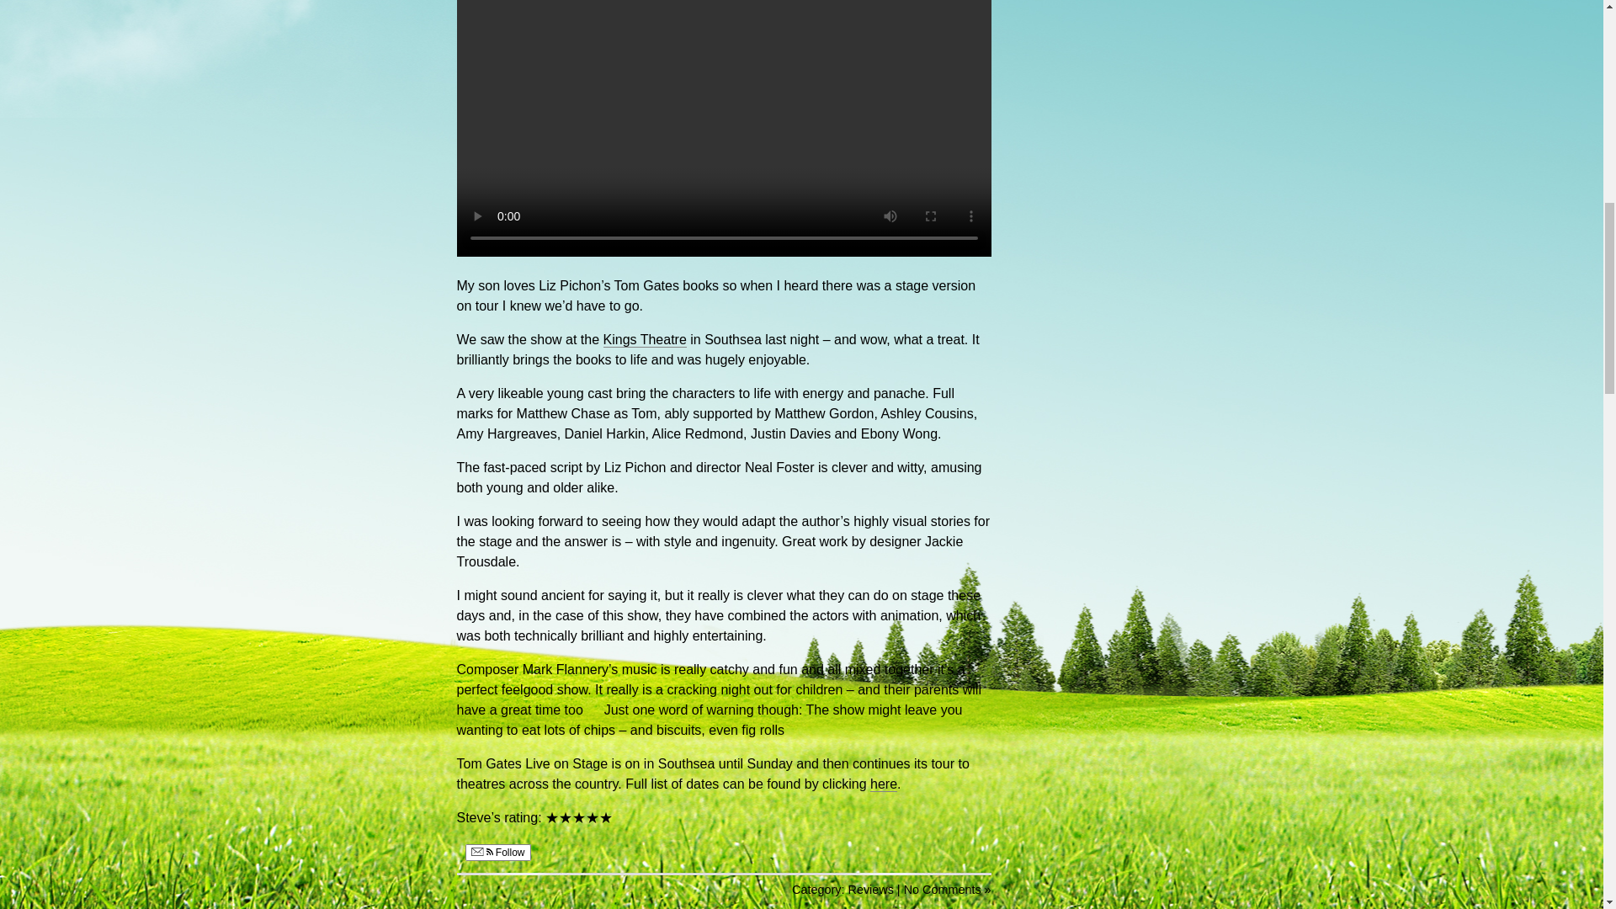 The width and height of the screenshot is (1616, 909). Describe the element at coordinates (593, 710) in the screenshot. I see `smile emoticon` at that location.